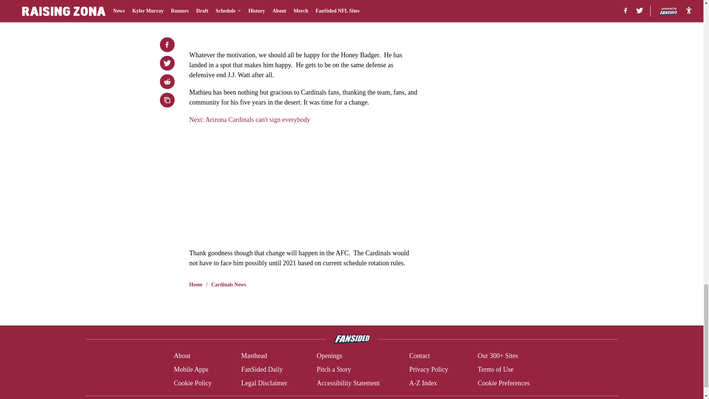 The image size is (709, 399). I want to click on FanSided Daily, so click(262, 369).